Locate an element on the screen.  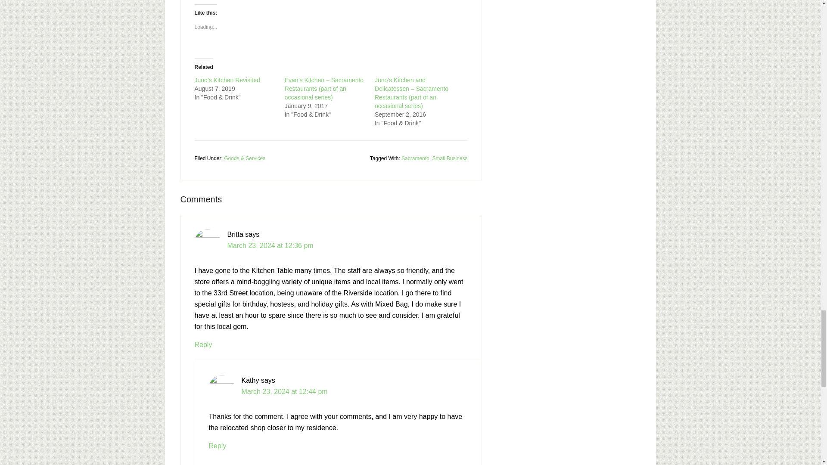
March 23, 2024 at 12:44 pm is located at coordinates (284, 391).